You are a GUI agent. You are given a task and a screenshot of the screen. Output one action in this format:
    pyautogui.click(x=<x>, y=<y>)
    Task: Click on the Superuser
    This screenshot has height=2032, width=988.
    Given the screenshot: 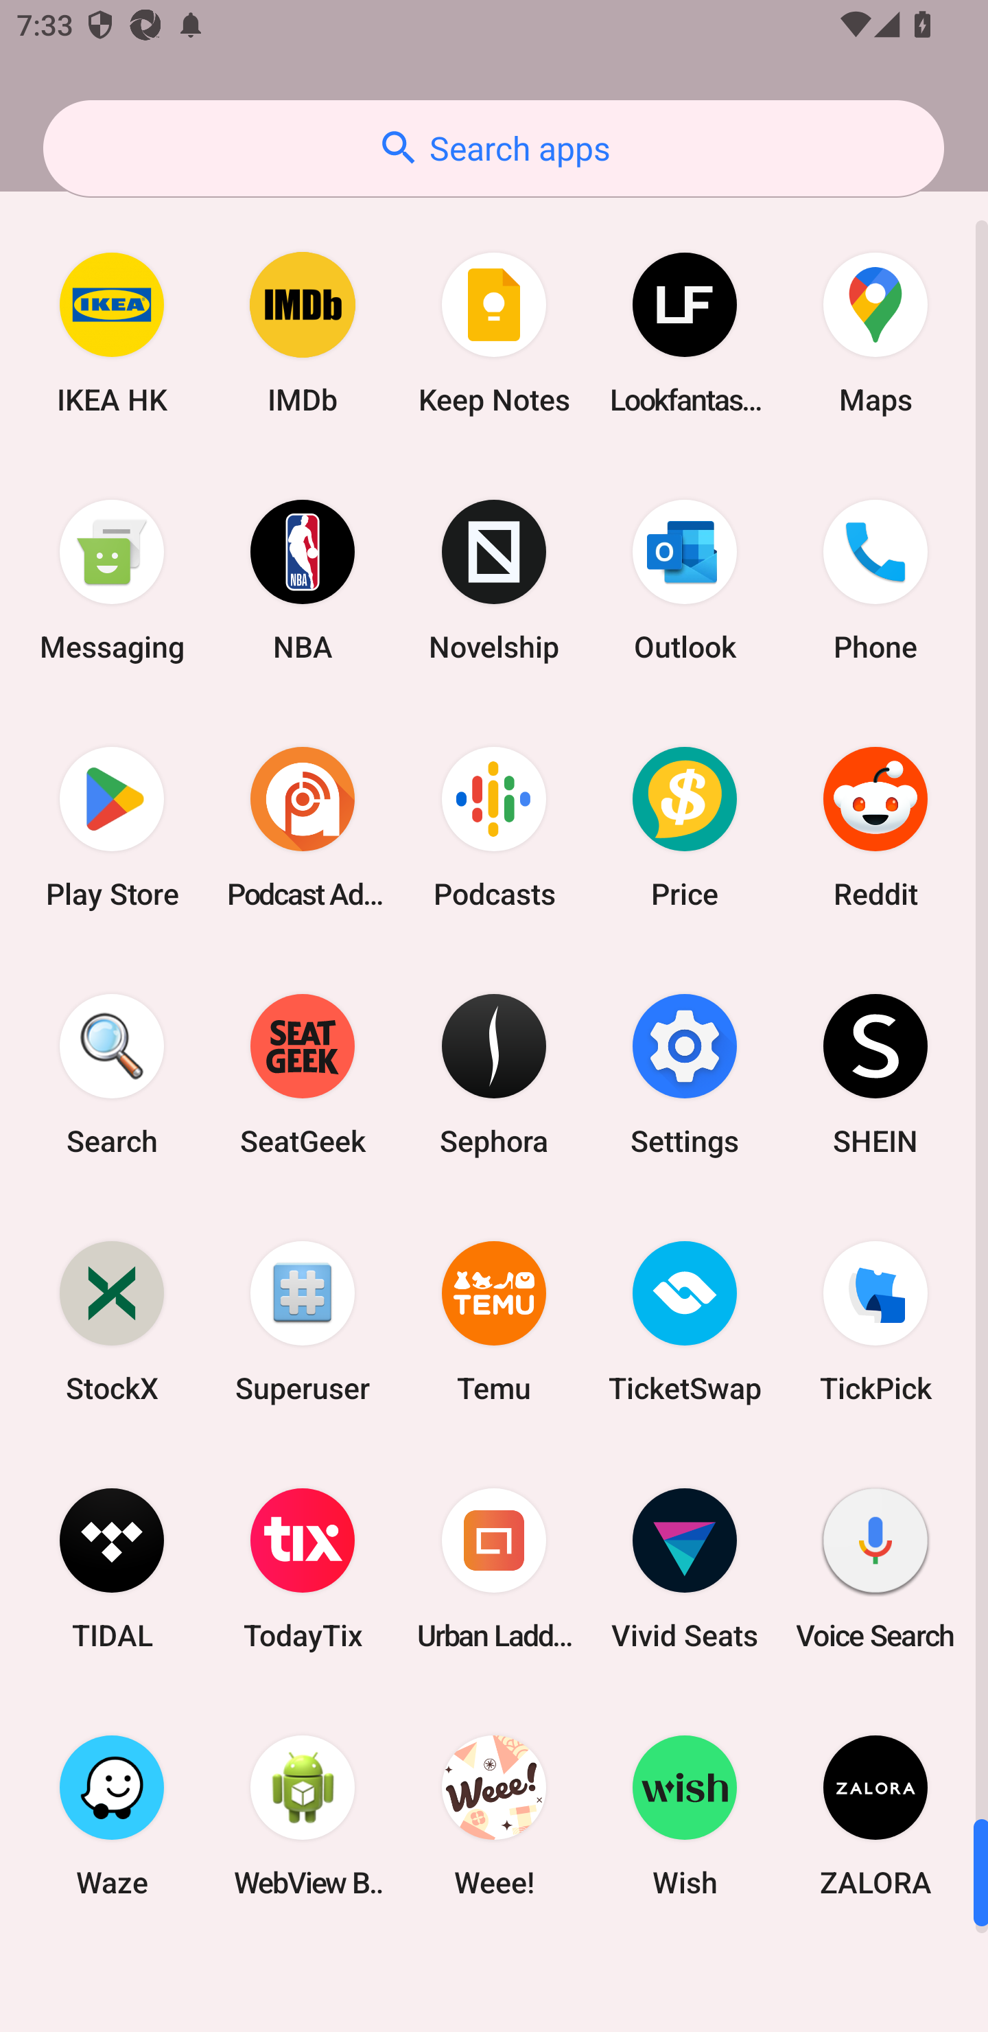 What is the action you would take?
    pyautogui.click(x=303, y=1321)
    